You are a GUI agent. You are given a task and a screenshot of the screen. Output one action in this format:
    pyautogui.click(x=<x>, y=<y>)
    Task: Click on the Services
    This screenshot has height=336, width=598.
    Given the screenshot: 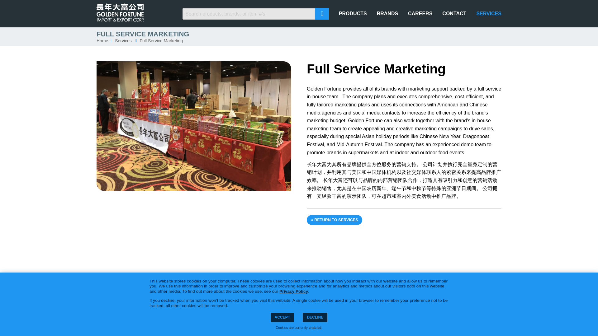 What is the action you would take?
    pyautogui.click(x=123, y=41)
    